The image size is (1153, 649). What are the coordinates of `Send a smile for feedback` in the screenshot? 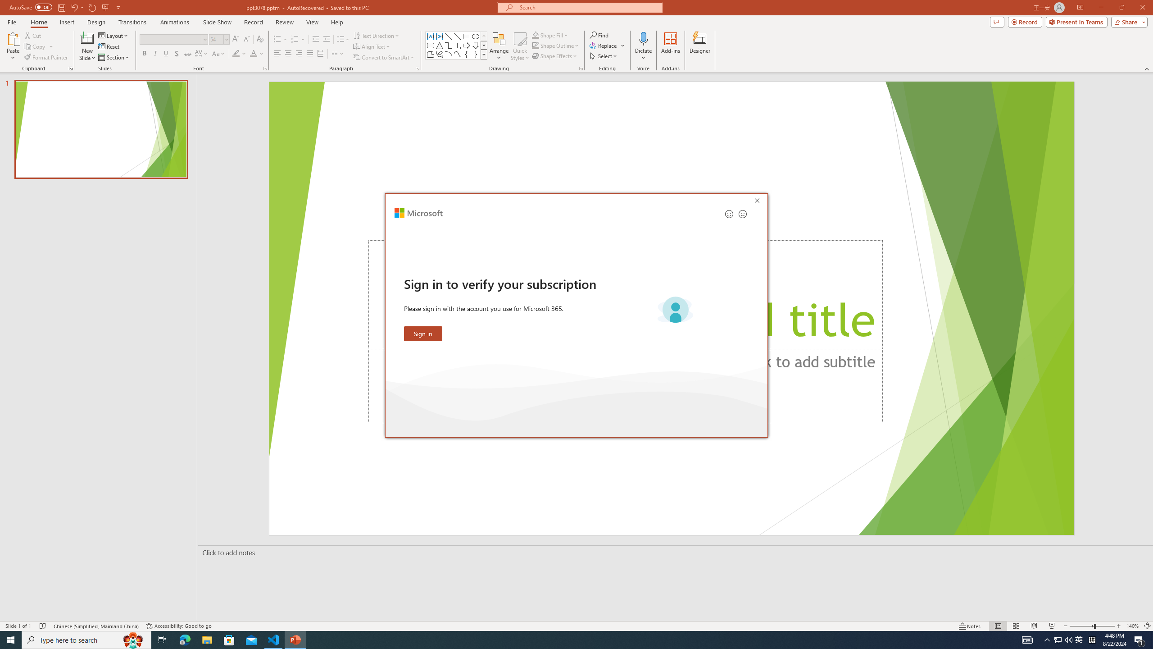 It's located at (729, 214).